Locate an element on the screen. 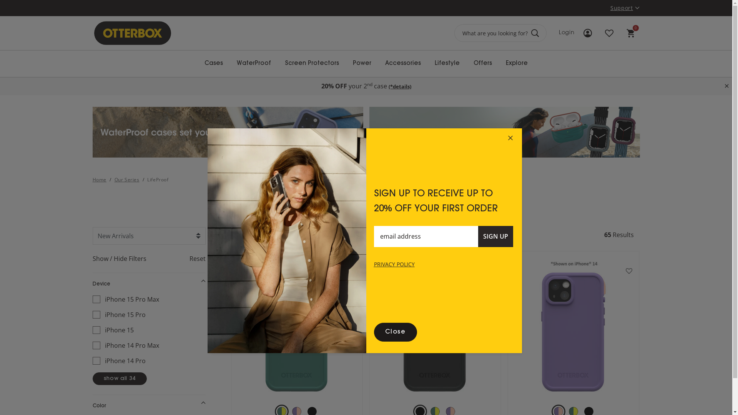 Image resolution: width=738 pixels, height=415 pixels. OtterBox Australia logo - Home is located at coordinates (132, 33).